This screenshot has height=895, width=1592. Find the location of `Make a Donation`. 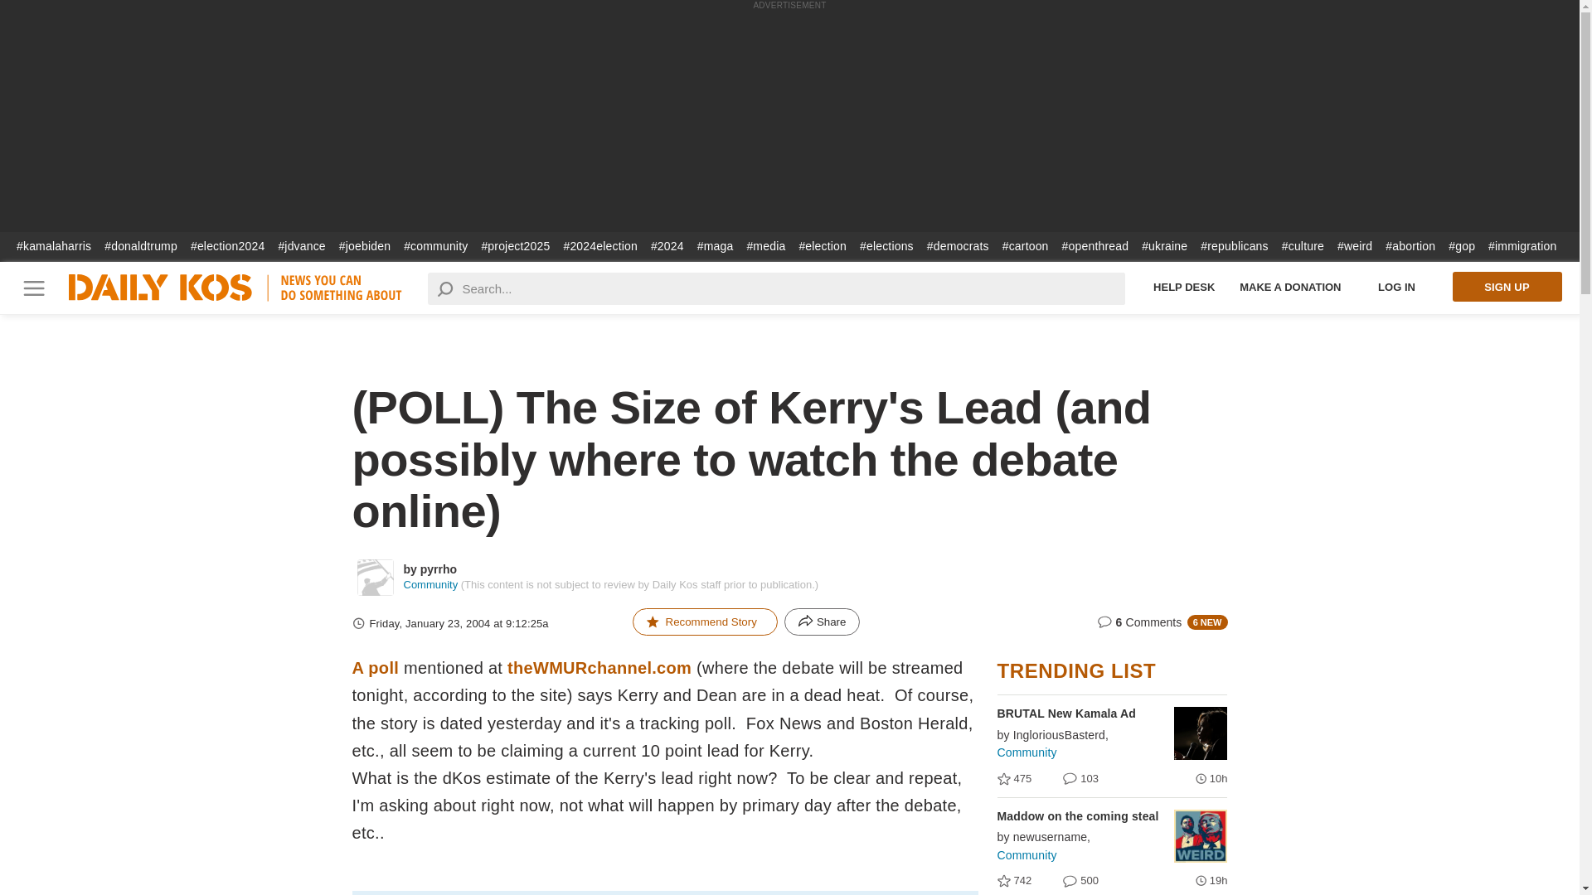

Make a Donation is located at coordinates (1290, 287).